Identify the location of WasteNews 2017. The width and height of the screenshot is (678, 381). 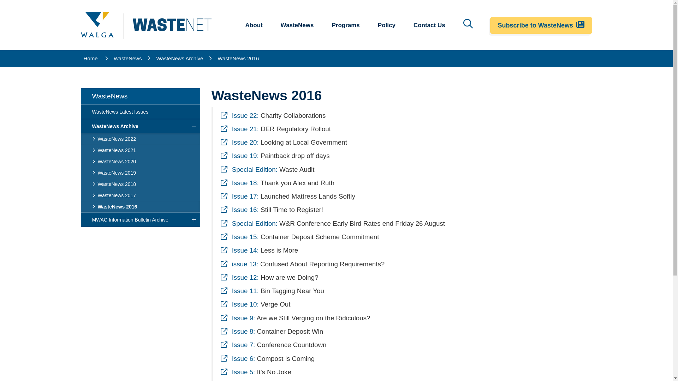
(140, 195).